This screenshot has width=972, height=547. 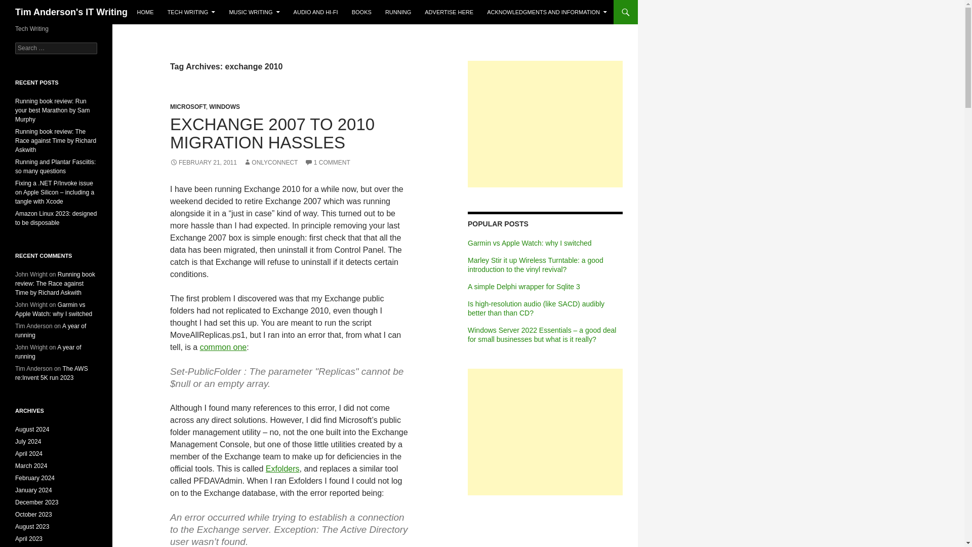 What do you see at coordinates (204, 163) in the screenshot?
I see `FEBRUARY 21, 2011` at bounding box center [204, 163].